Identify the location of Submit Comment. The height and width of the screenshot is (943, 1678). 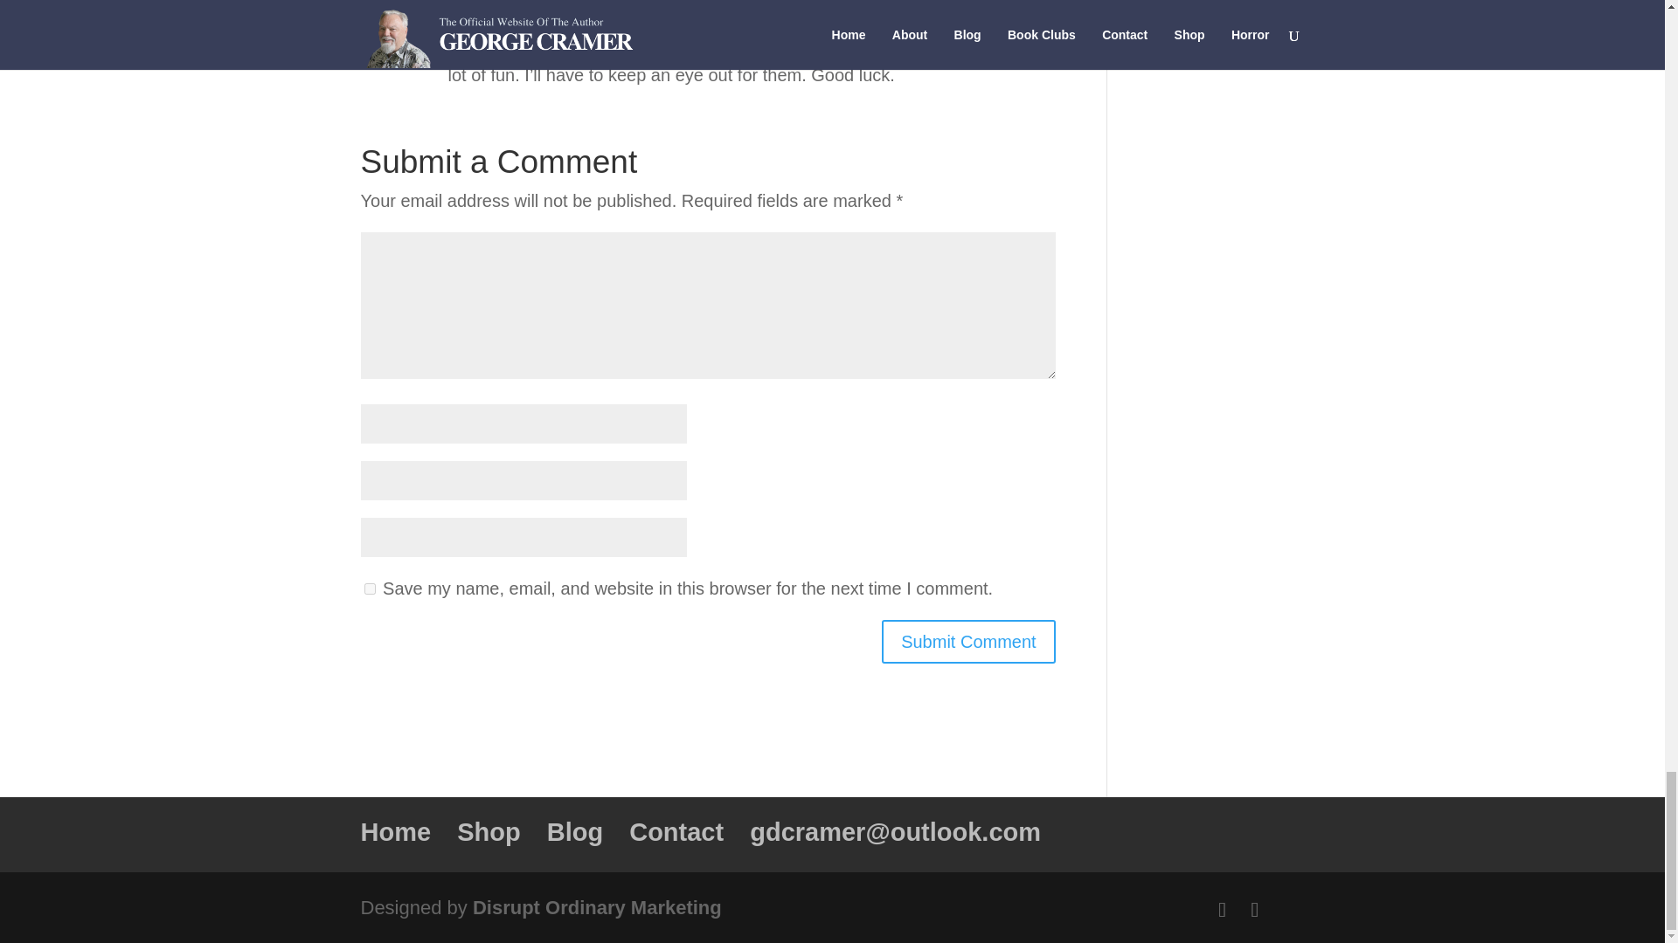
(968, 641).